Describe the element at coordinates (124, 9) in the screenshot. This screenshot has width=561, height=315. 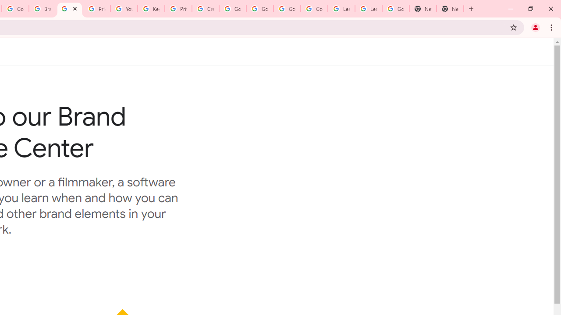
I see `YouTube` at that location.